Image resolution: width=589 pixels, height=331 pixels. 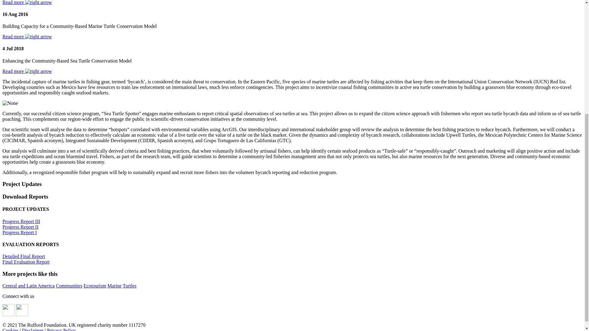 I want to click on Detailed Final Report, so click(x=24, y=256).